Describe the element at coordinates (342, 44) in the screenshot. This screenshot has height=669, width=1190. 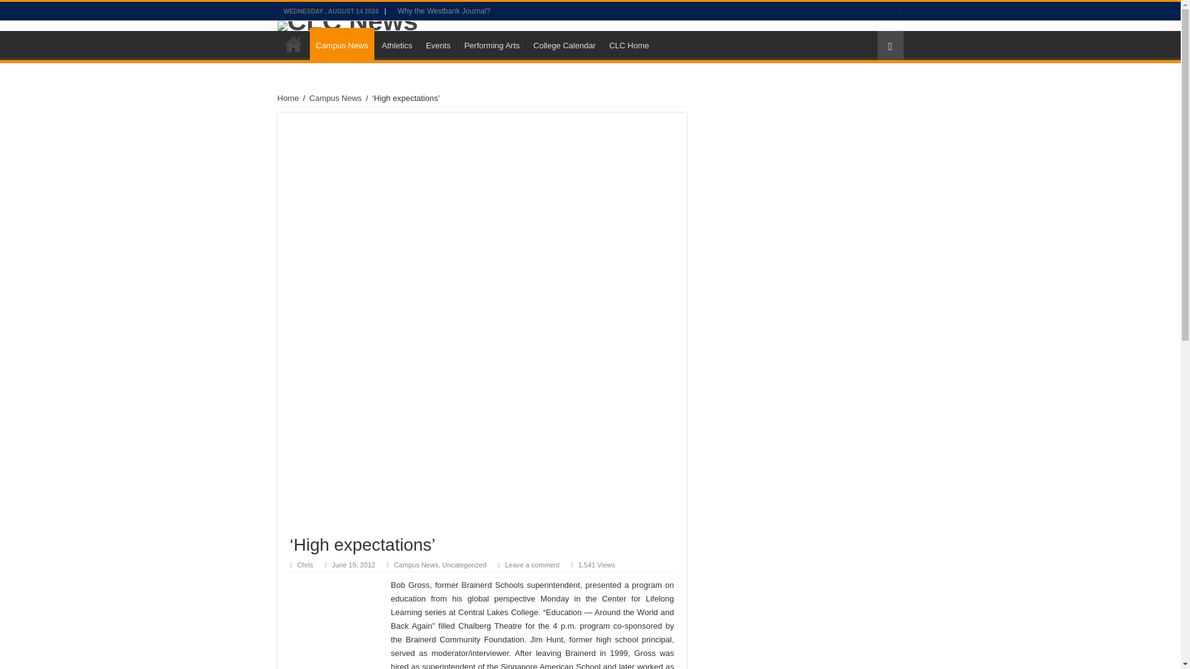
I see `Campus News` at that location.